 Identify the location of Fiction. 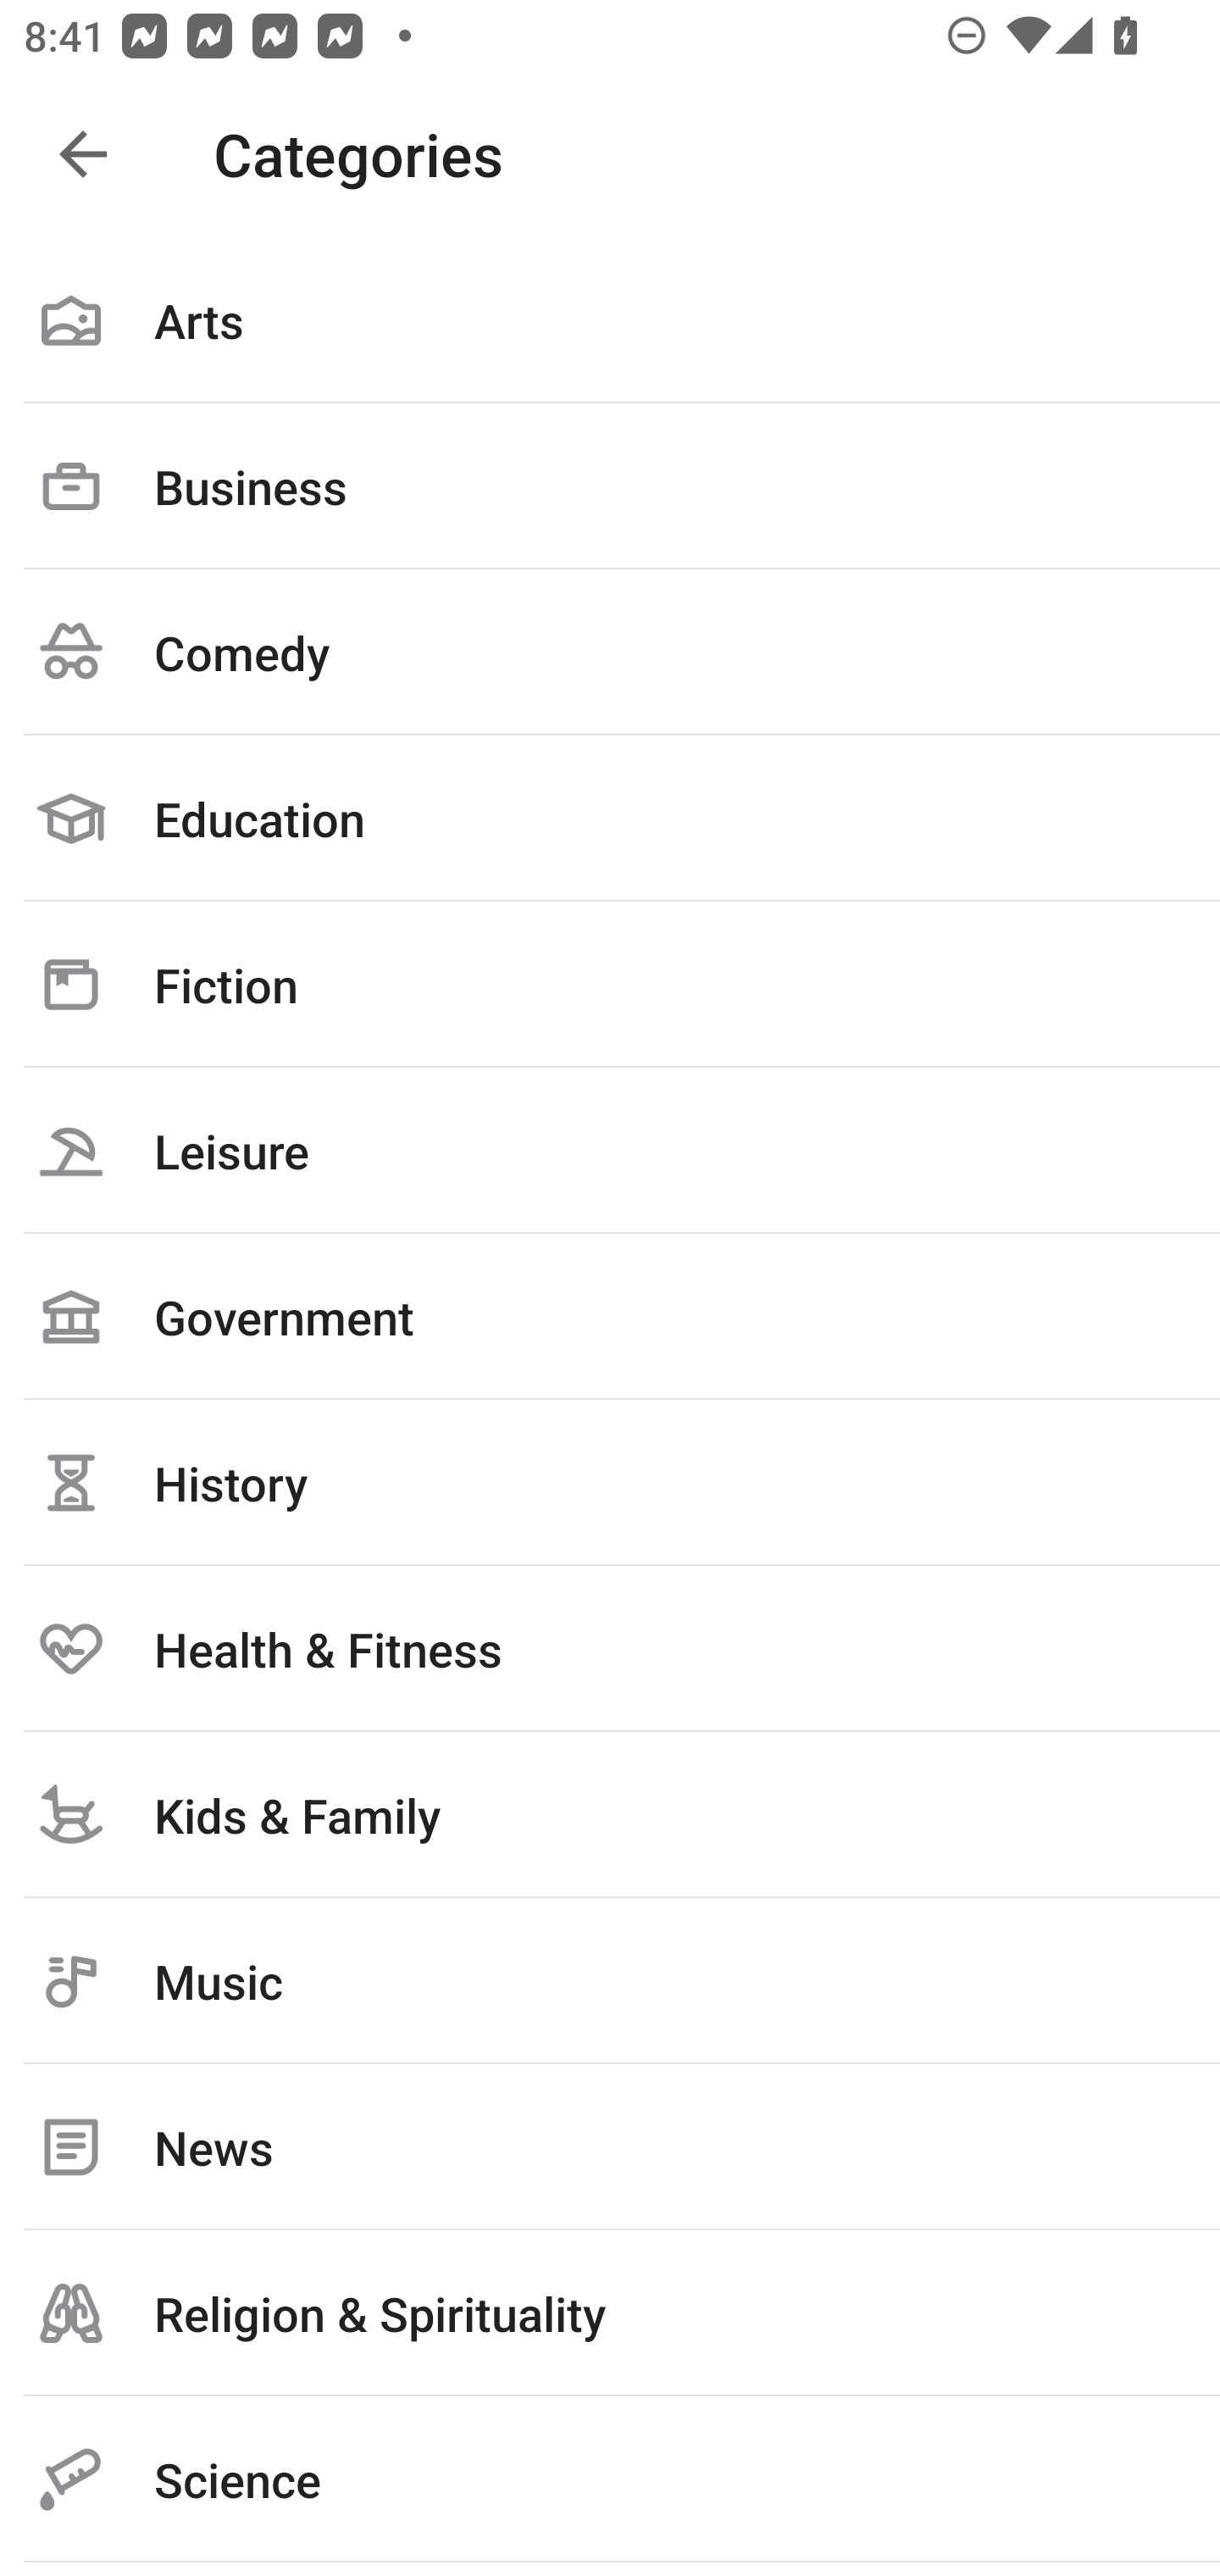
(610, 984).